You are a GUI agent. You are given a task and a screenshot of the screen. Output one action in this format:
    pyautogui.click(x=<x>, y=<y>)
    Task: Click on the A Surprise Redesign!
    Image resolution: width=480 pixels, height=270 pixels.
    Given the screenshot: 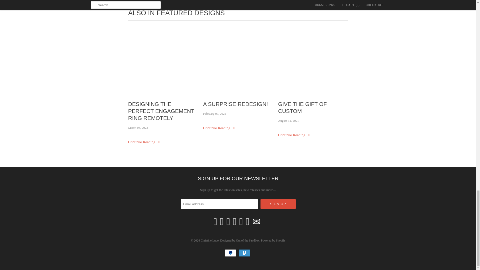 What is the action you would take?
    pyautogui.click(x=219, y=128)
    